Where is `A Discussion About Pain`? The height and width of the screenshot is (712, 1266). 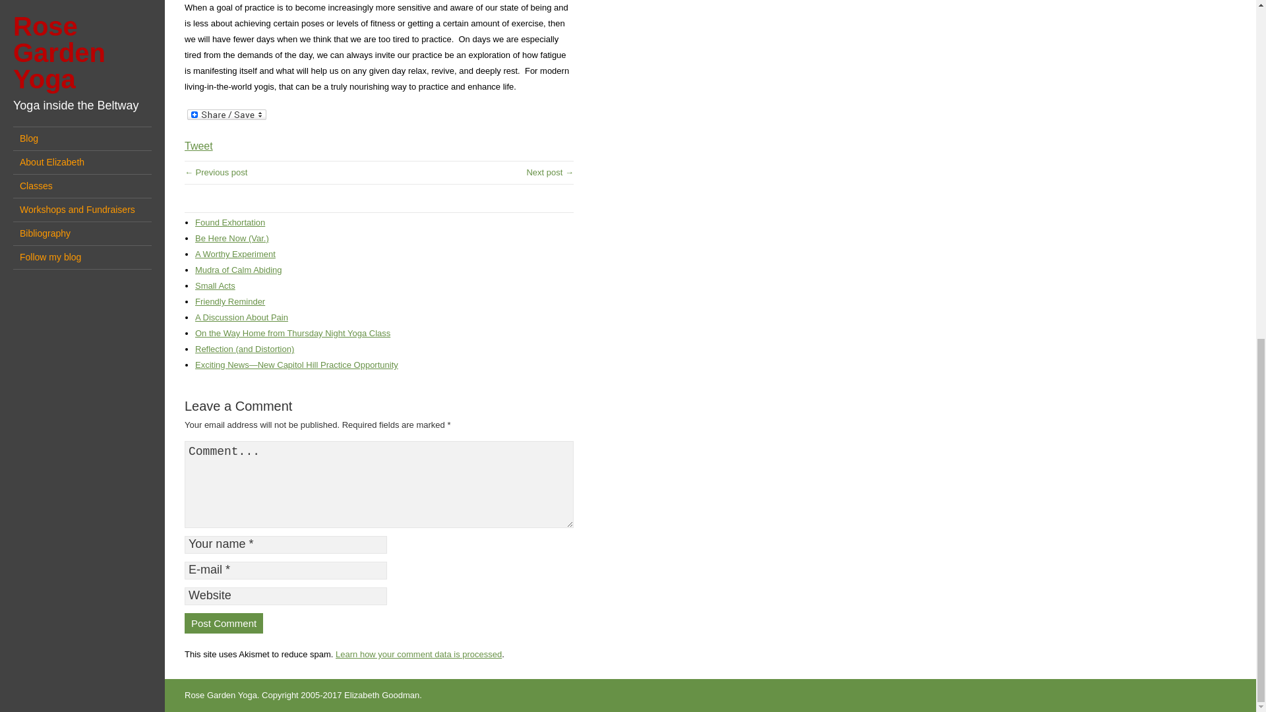 A Discussion About Pain is located at coordinates (241, 318).